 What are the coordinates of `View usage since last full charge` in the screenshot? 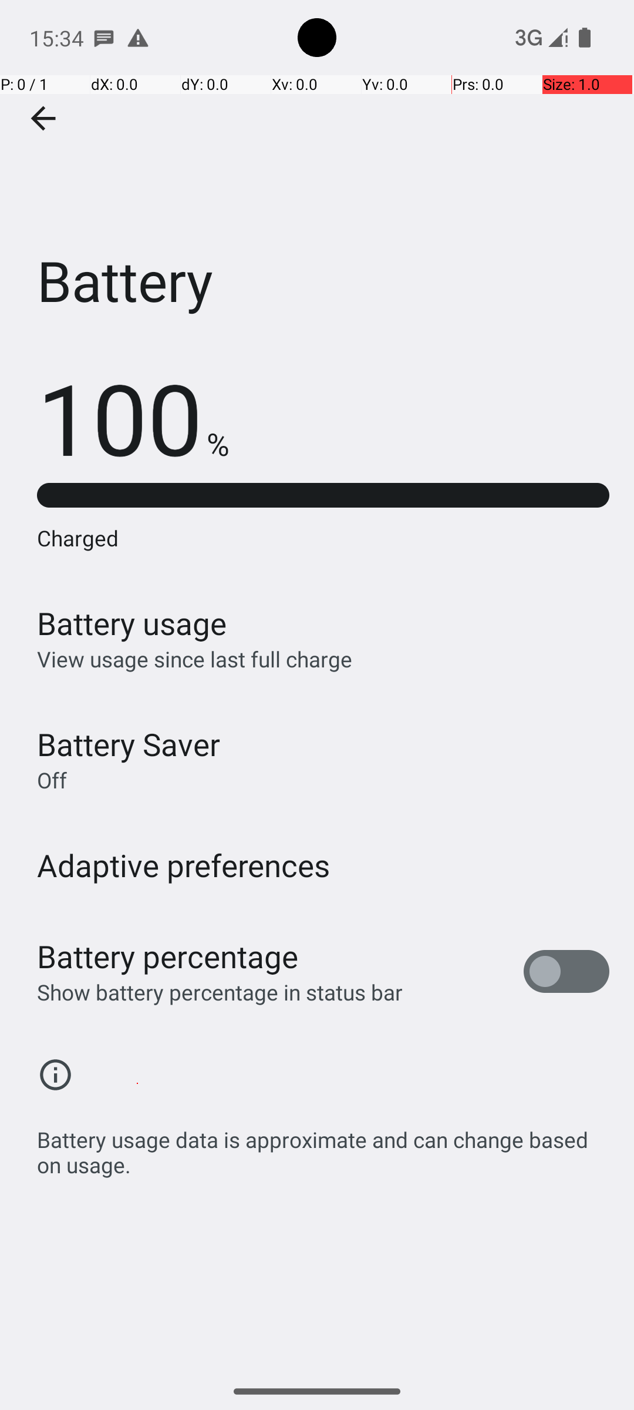 It's located at (195, 659).